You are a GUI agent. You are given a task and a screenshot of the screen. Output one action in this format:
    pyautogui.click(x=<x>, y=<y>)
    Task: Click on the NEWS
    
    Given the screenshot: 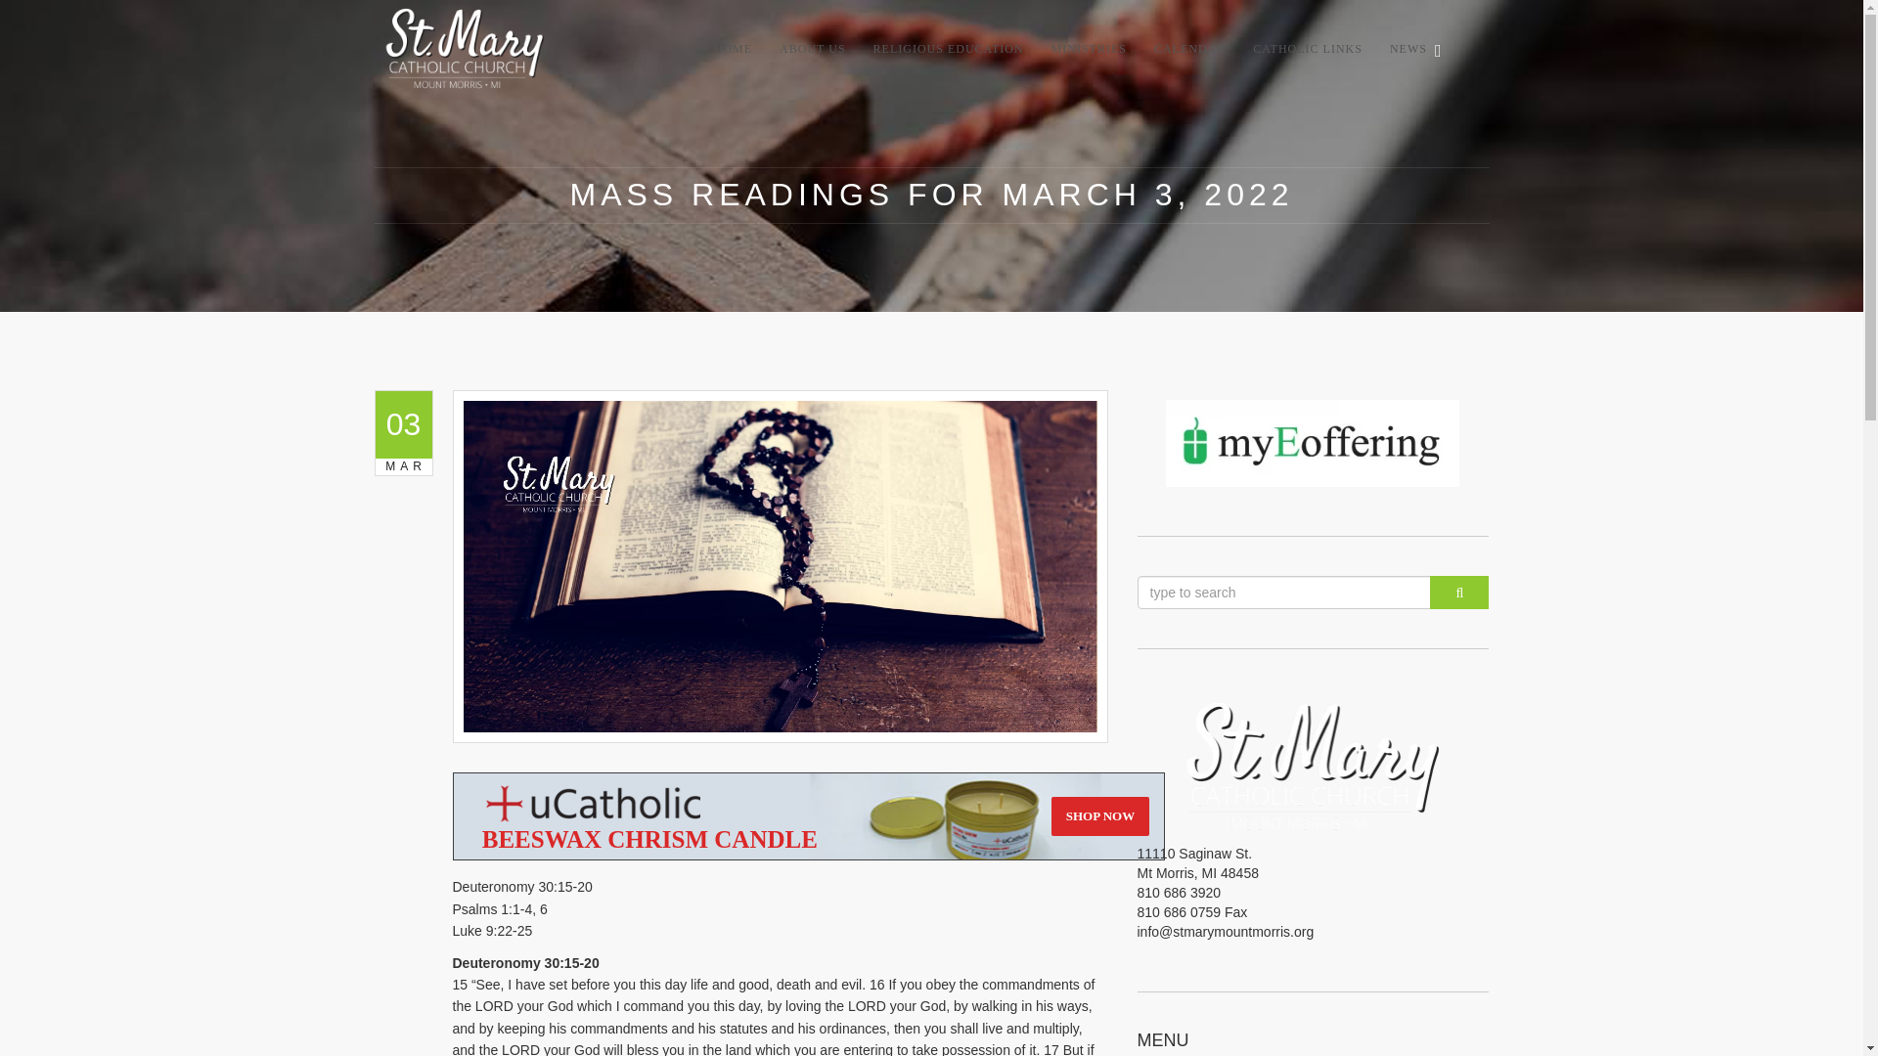 What is the action you would take?
    pyautogui.click(x=1402, y=47)
    